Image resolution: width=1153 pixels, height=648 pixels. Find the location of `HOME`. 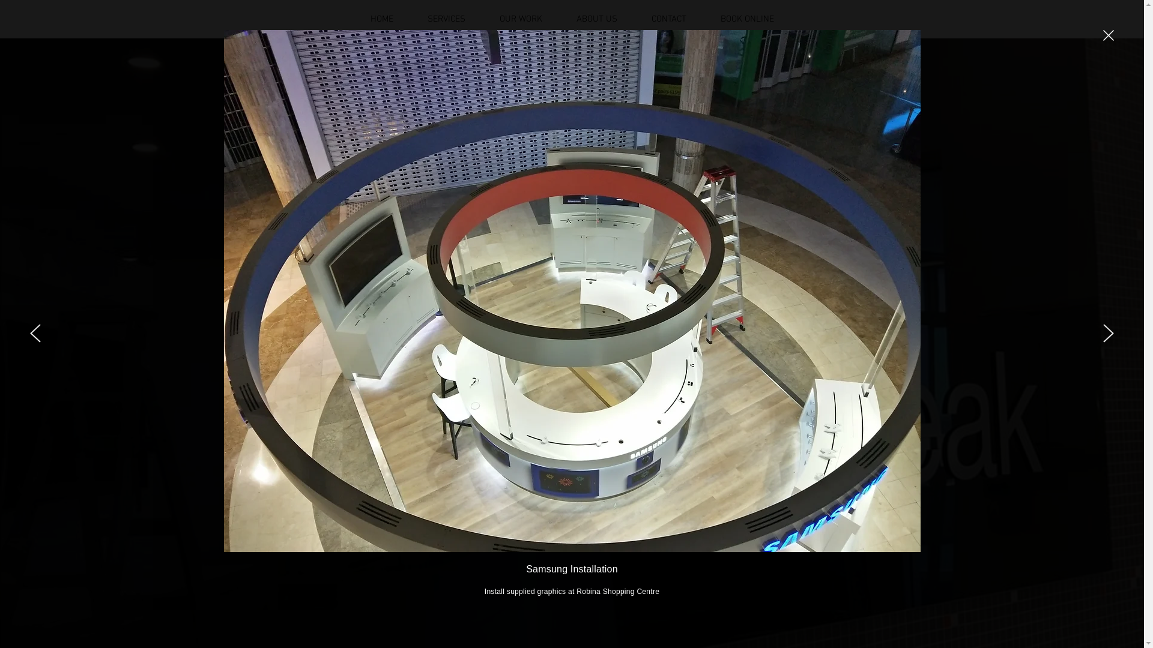

HOME is located at coordinates (382, 19).